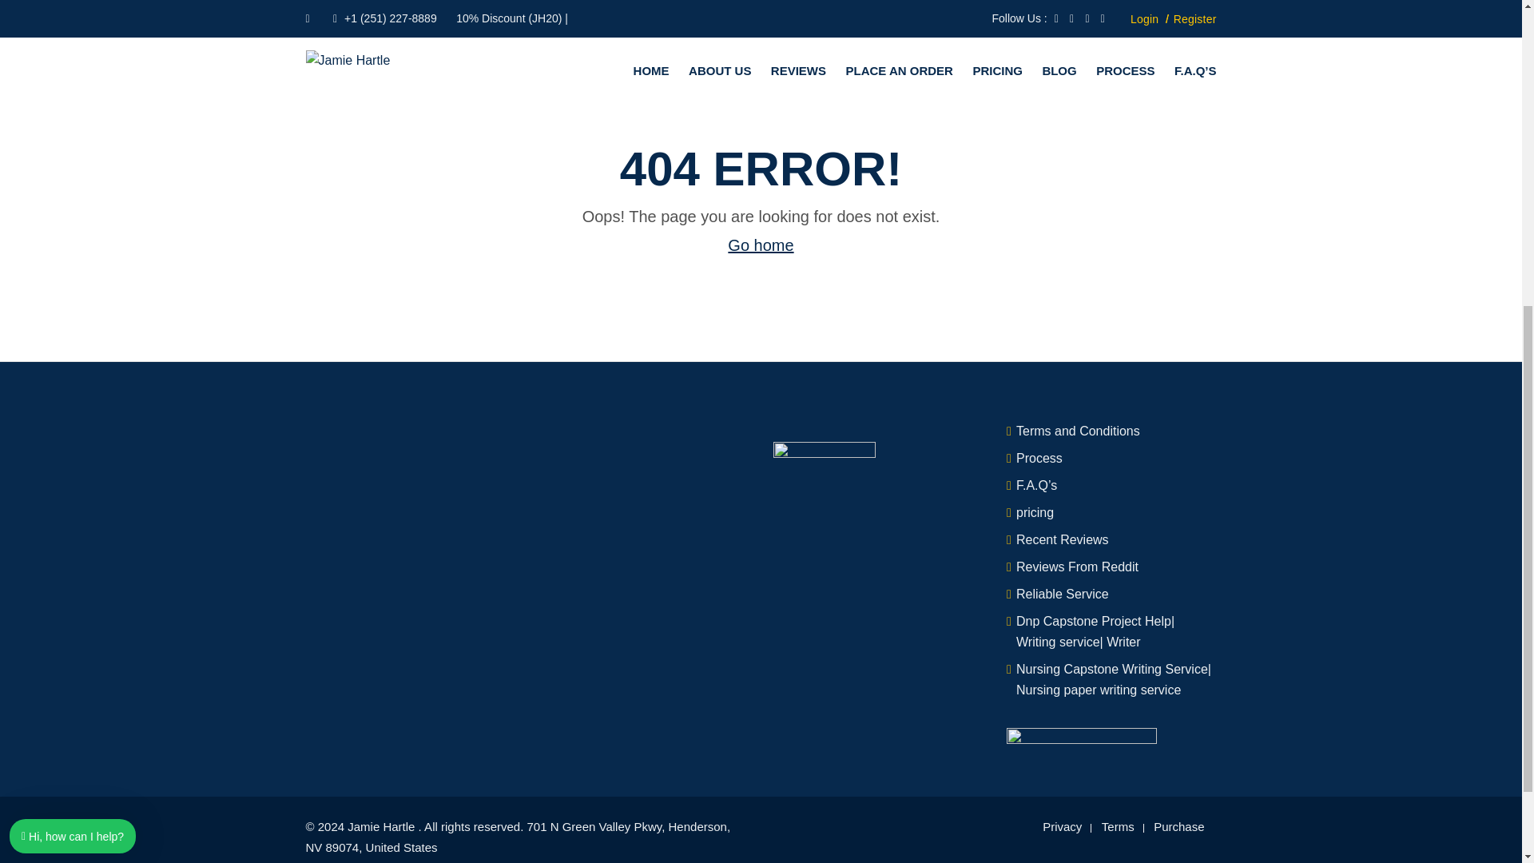 The image size is (1534, 863). I want to click on Purchase, so click(1178, 826).